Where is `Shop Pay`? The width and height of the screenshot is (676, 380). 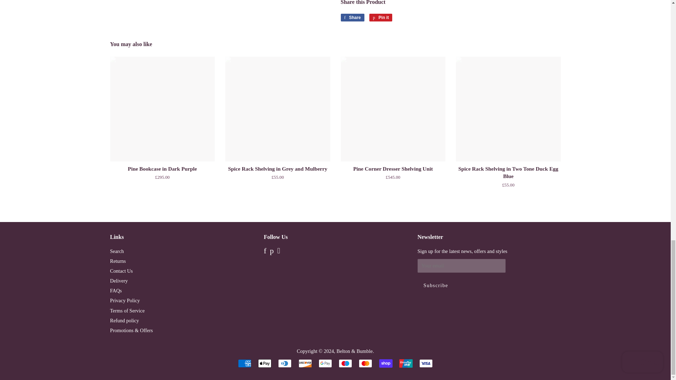 Shop Pay is located at coordinates (386, 363).